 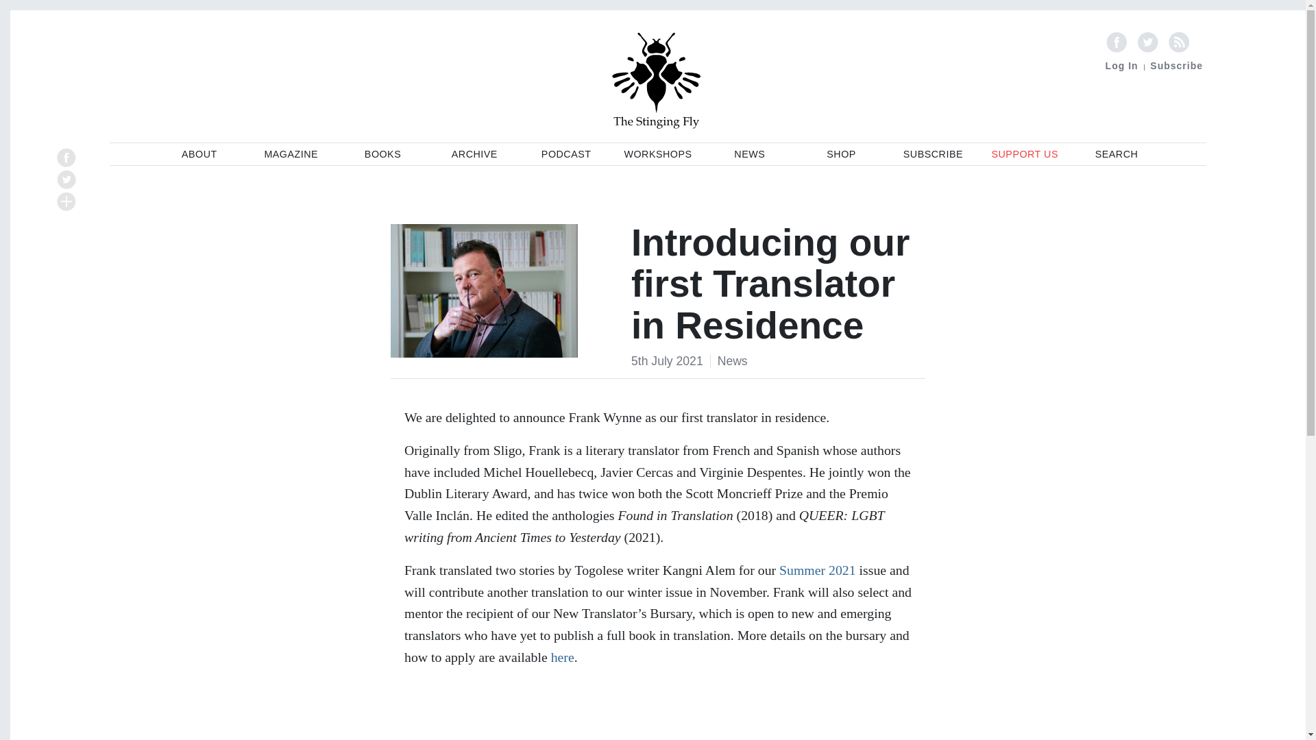 What do you see at coordinates (1116, 154) in the screenshot?
I see `SEARCH` at bounding box center [1116, 154].